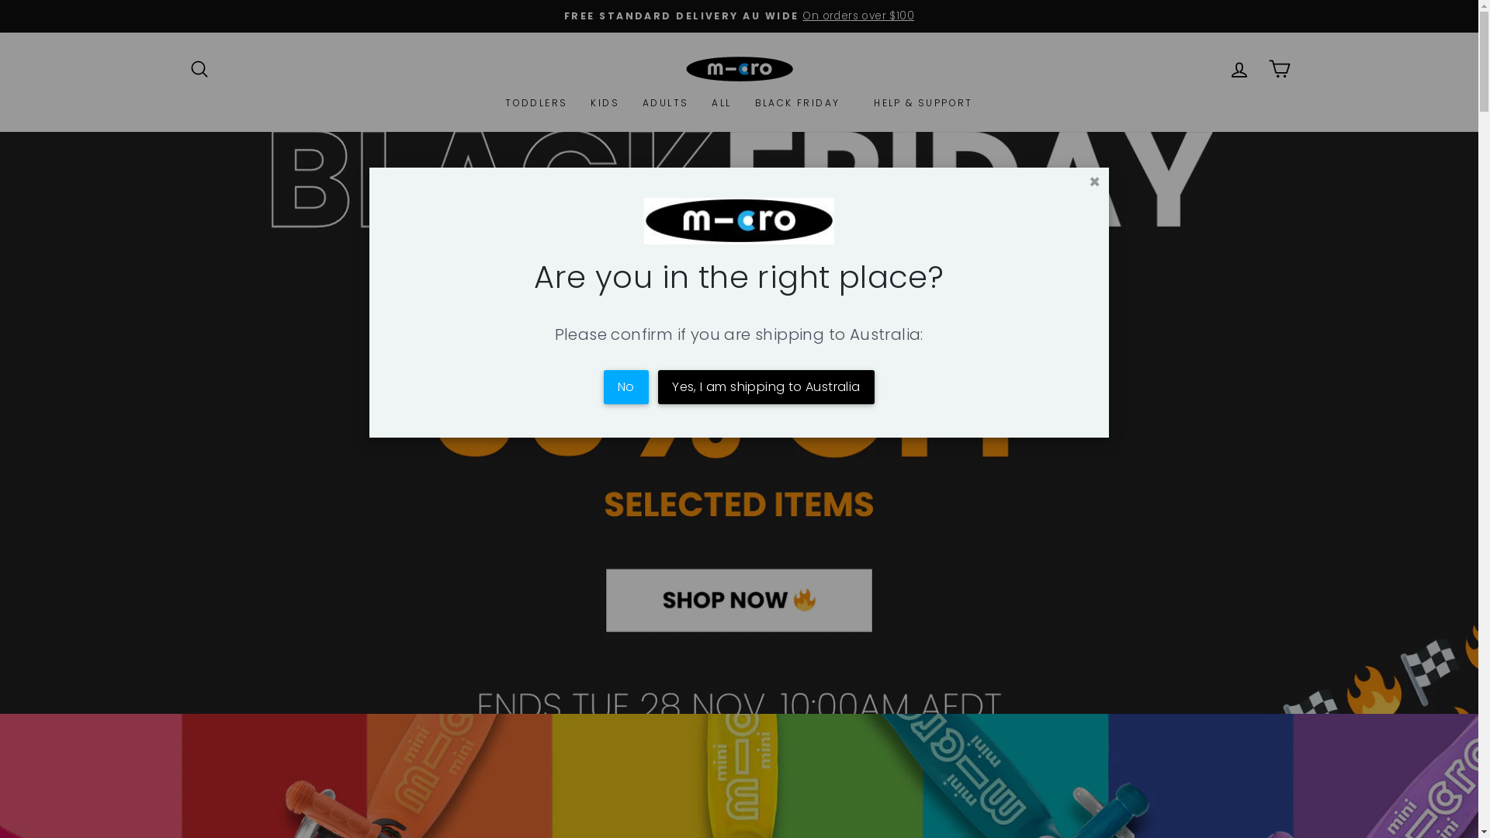 This screenshot has width=1490, height=838. What do you see at coordinates (1239, 68) in the screenshot?
I see `LOG IN` at bounding box center [1239, 68].